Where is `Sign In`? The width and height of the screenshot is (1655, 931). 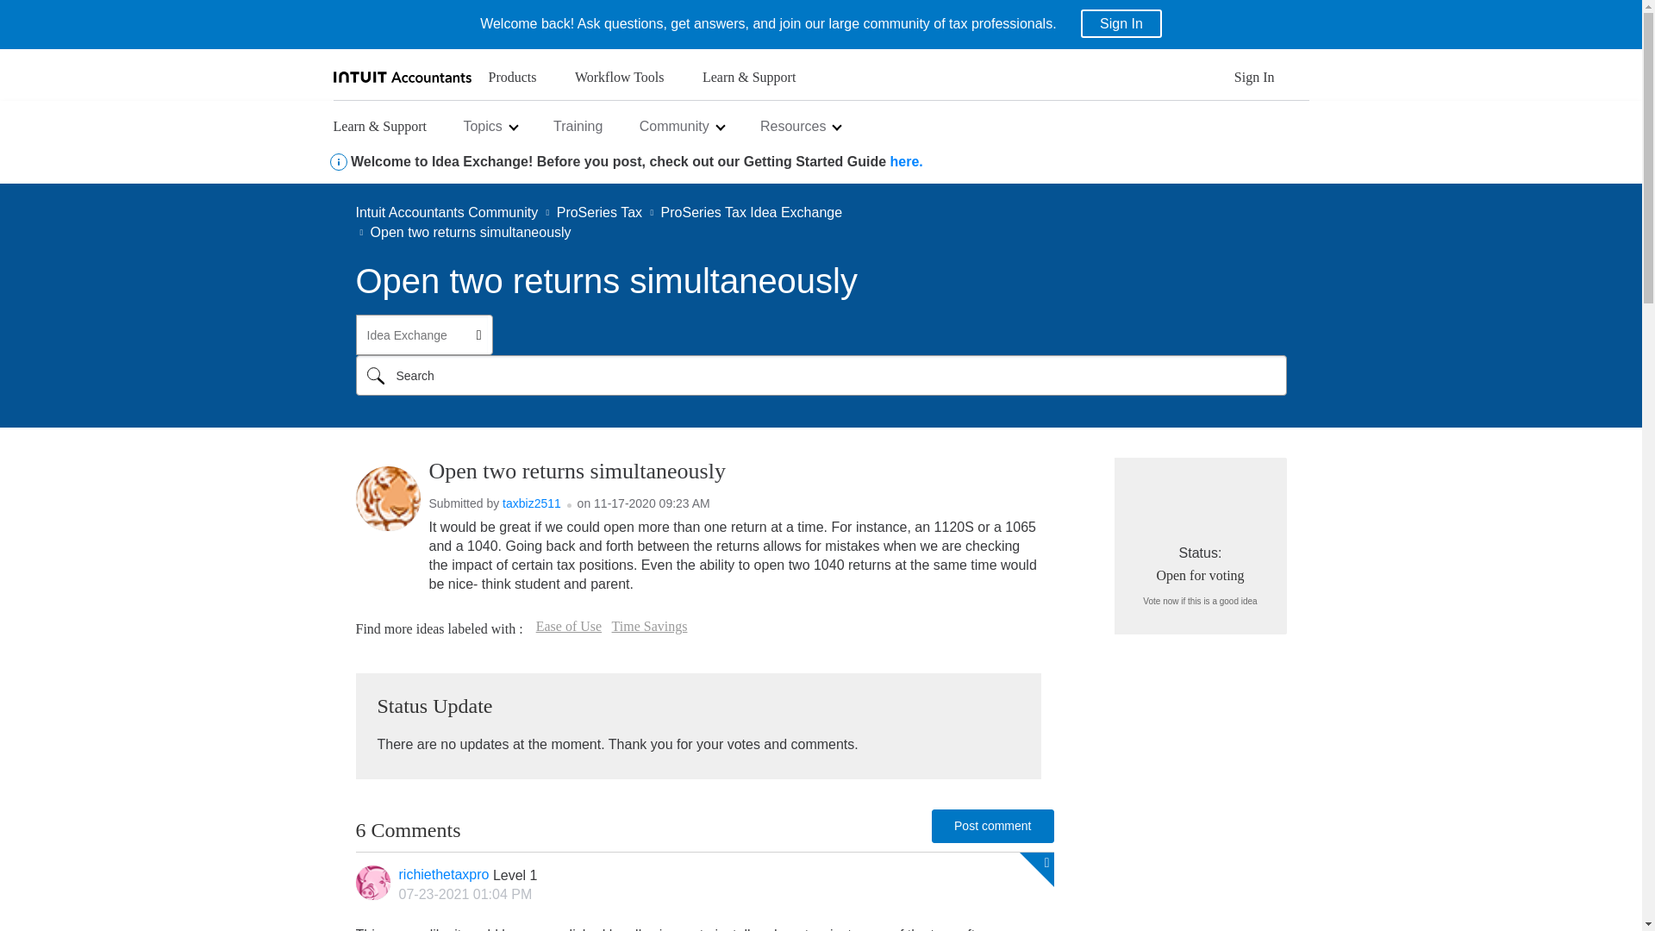
Sign In is located at coordinates (1254, 82).